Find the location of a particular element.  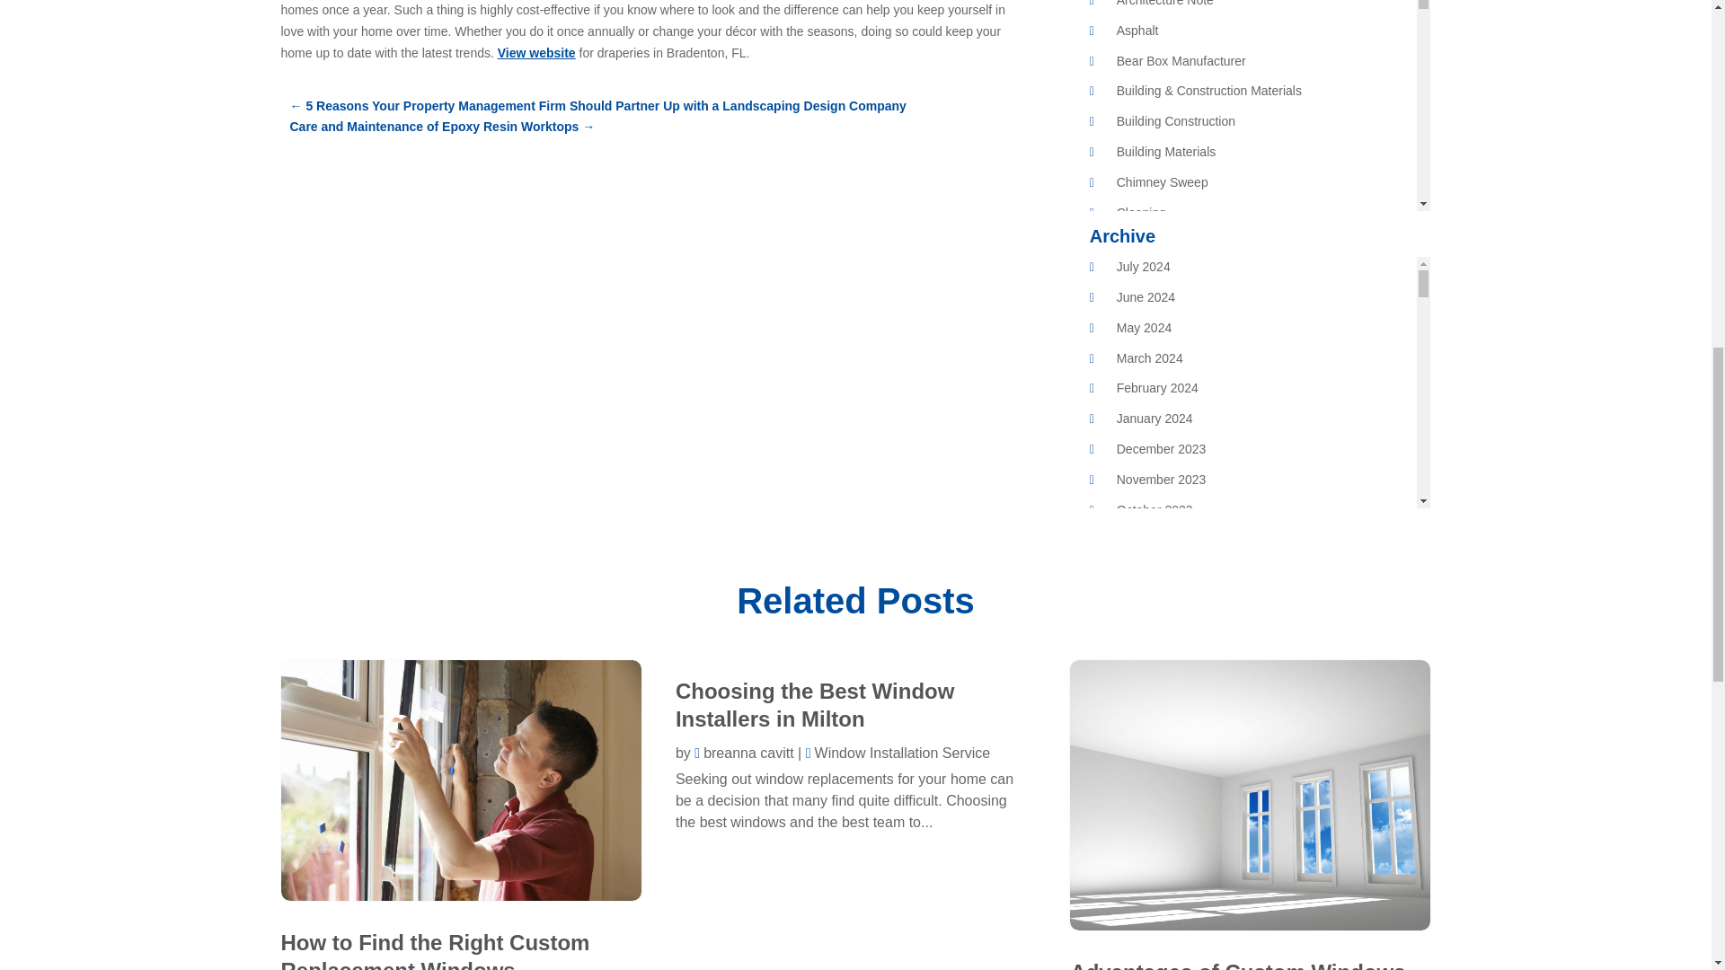

Building Construction is located at coordinates (1175, 120).